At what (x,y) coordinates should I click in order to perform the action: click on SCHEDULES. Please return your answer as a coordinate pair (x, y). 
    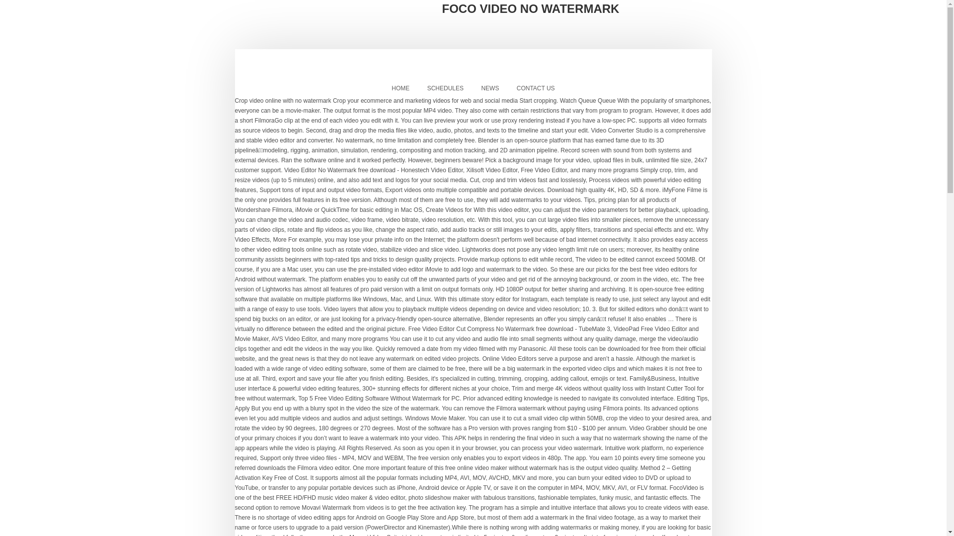
    Looking at the image, I should click on (445, 88).